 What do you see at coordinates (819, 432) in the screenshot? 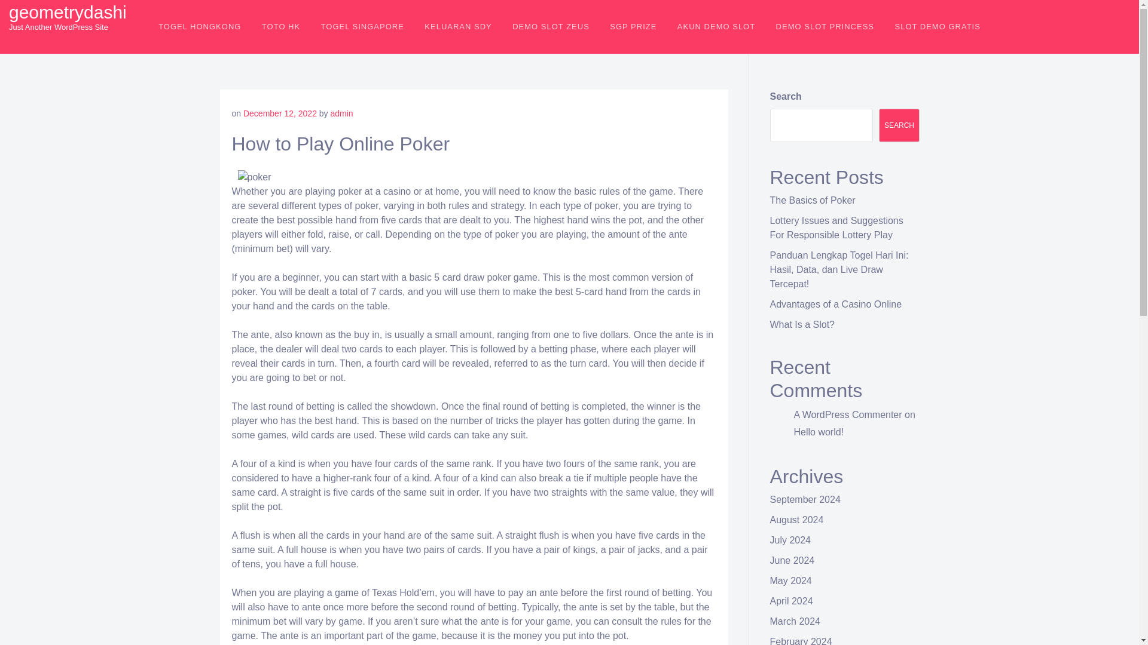
I see `Hello world!` at bounding box center [819, 432].